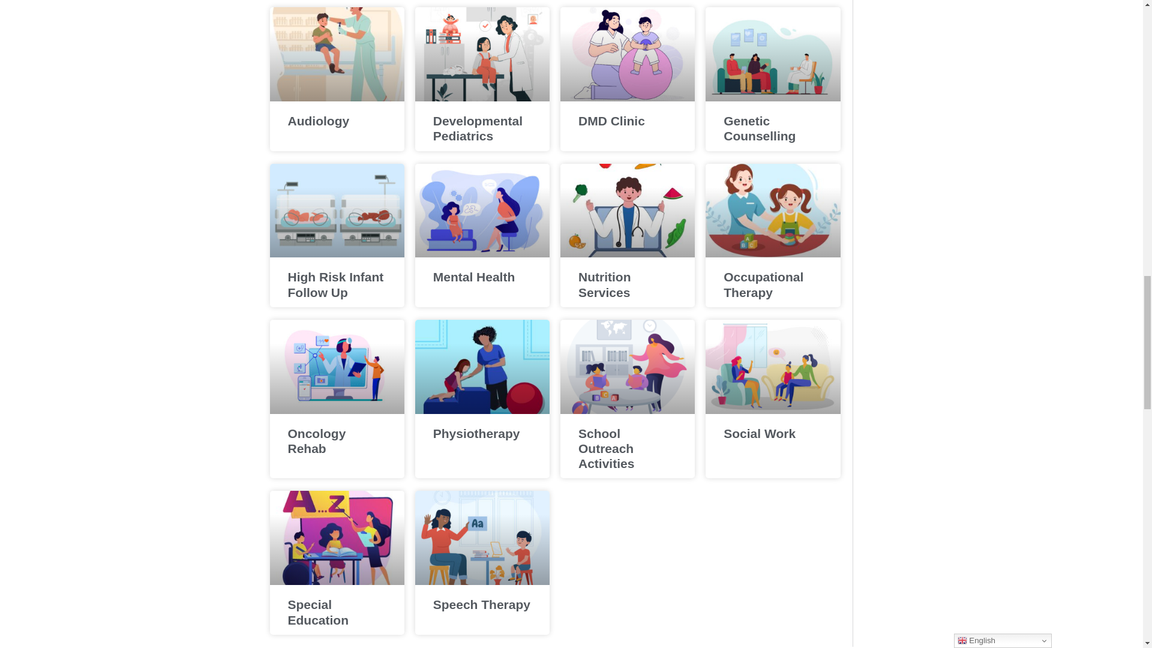 Image resolution: width=1152 pixels, height=648 pixels. I want to click on Developmental Pediatrics, so click(478, 128).